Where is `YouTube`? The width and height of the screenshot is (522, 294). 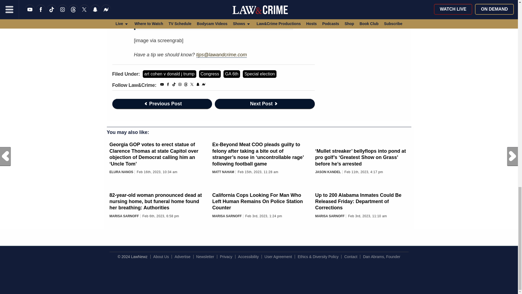 YouTube is located at coordinates (162, 85).